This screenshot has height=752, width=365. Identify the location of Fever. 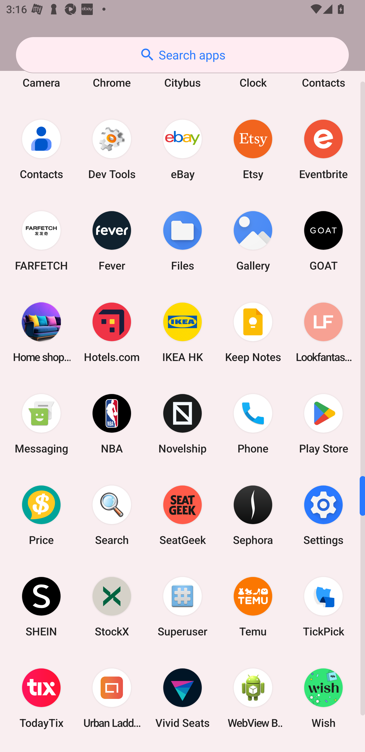
(112, 240).